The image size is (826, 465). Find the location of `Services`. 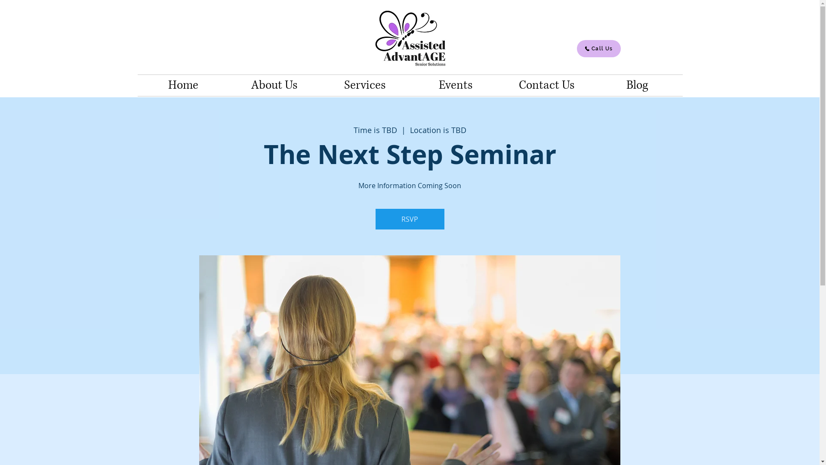

Services is located at coordinates (365, 85).